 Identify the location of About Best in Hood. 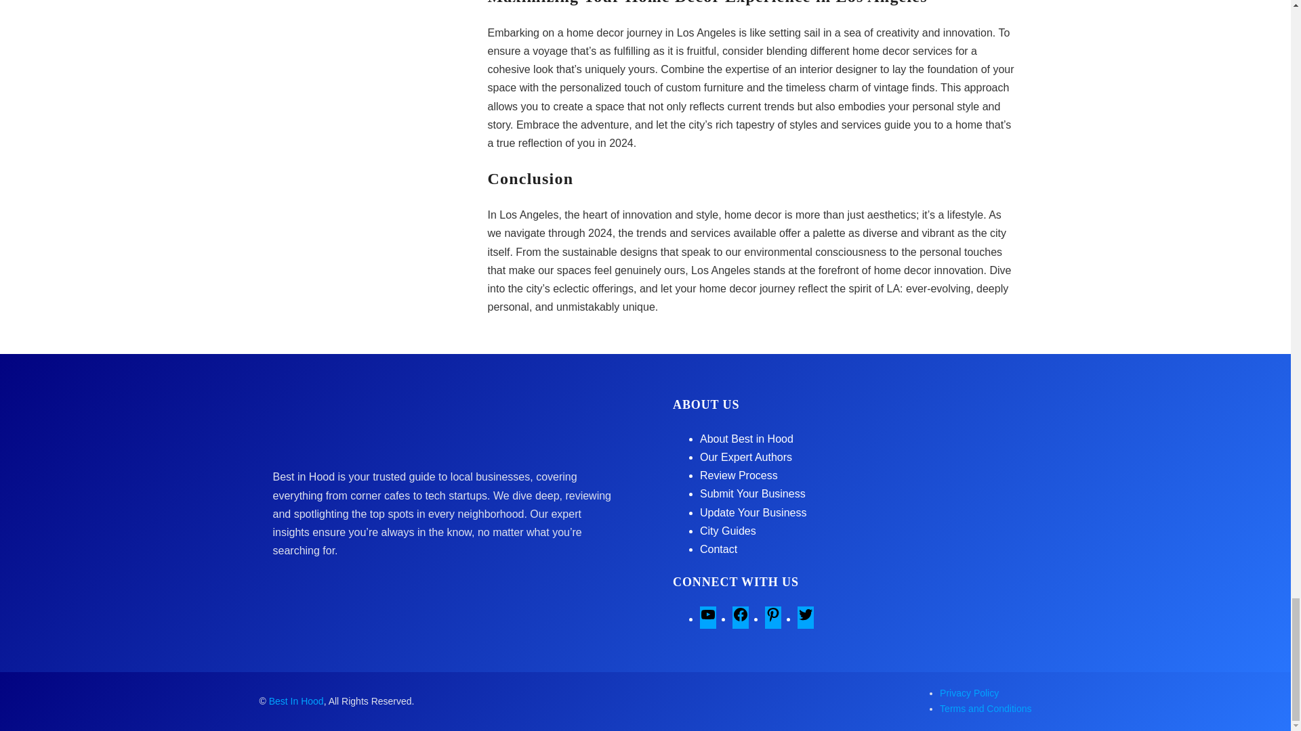
(747, 439).